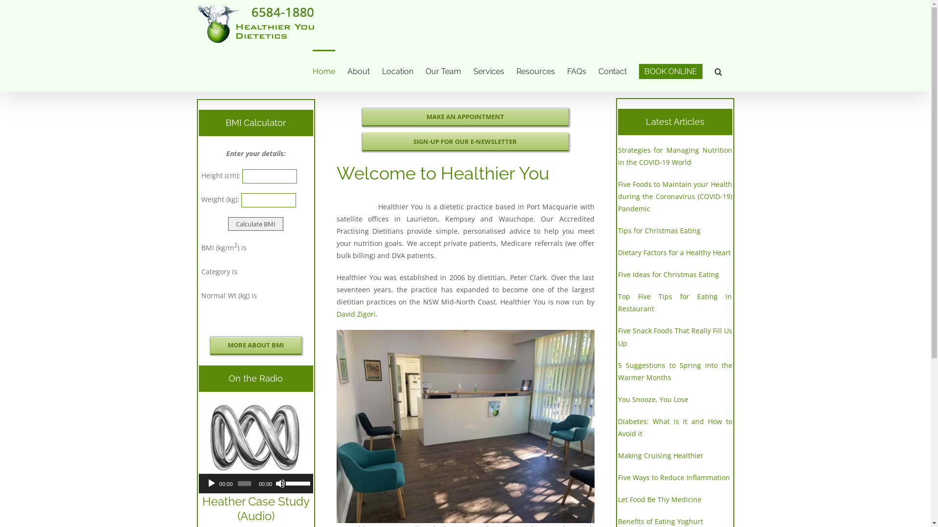 Image resolution: width=938 pixels, height=527 pixels. Describe the element at coordinates (675, 427) in the screenshot. I see `Diabetes: What is it and How to Avoid it` at that location.